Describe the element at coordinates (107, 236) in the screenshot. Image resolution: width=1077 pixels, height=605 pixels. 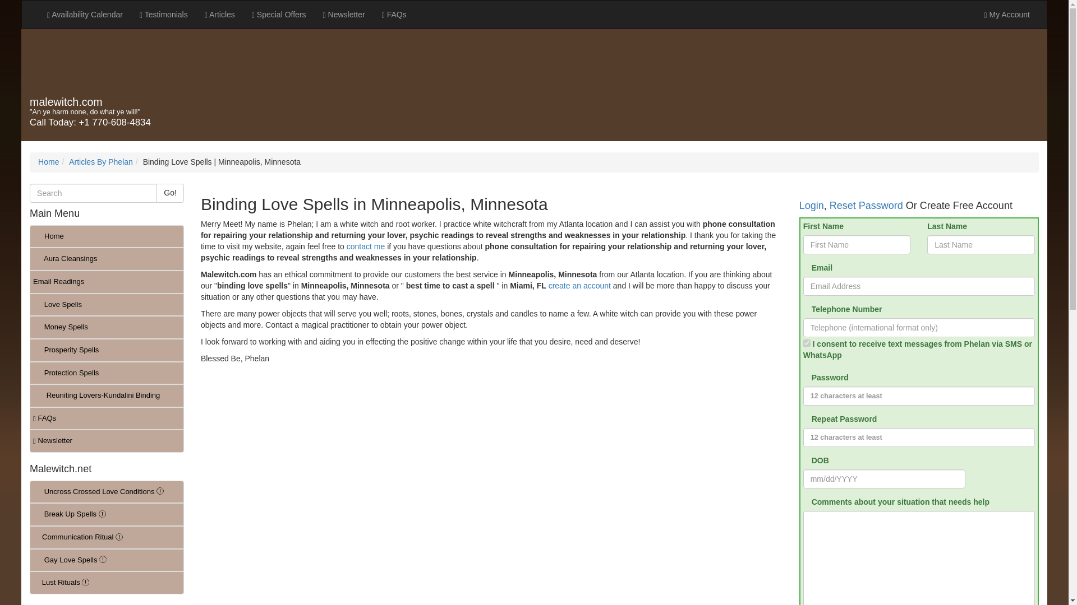
I see `Home` at that location.